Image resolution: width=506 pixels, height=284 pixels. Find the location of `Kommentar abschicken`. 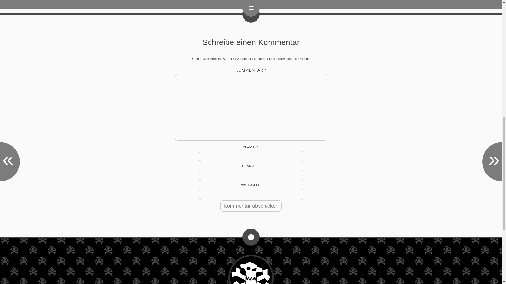

Kommentar abschicken is located at coordinates (251, 206).